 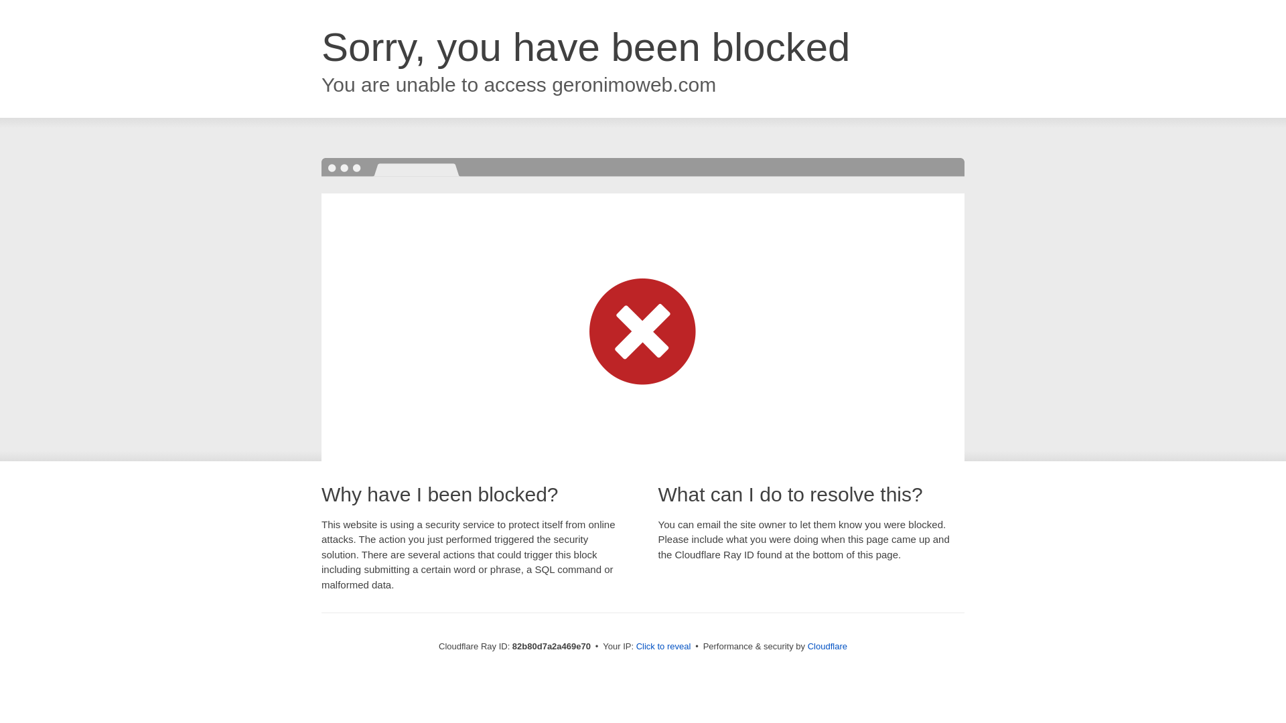 What do you see at coordinates (664, 647) in the screenshot?
I see `Click to reveal` at bounding box center [664, 647].